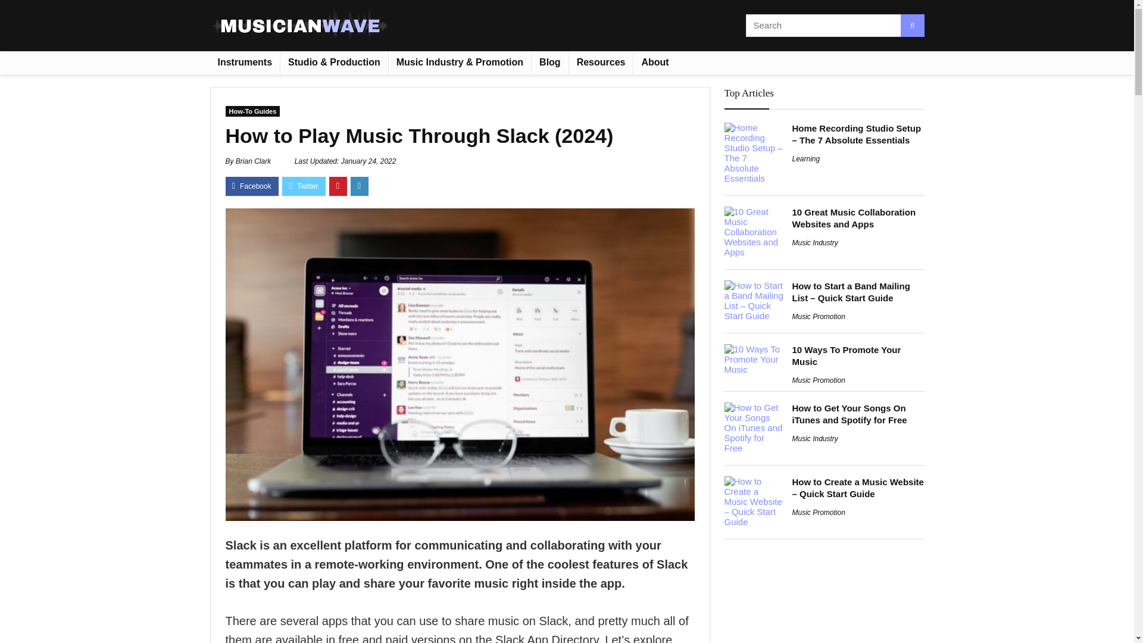 This screenshot has width=1143, height=643. Describe the element at coordinates (252, 111) in the screenshot. I see `How-To Guides` at that location.